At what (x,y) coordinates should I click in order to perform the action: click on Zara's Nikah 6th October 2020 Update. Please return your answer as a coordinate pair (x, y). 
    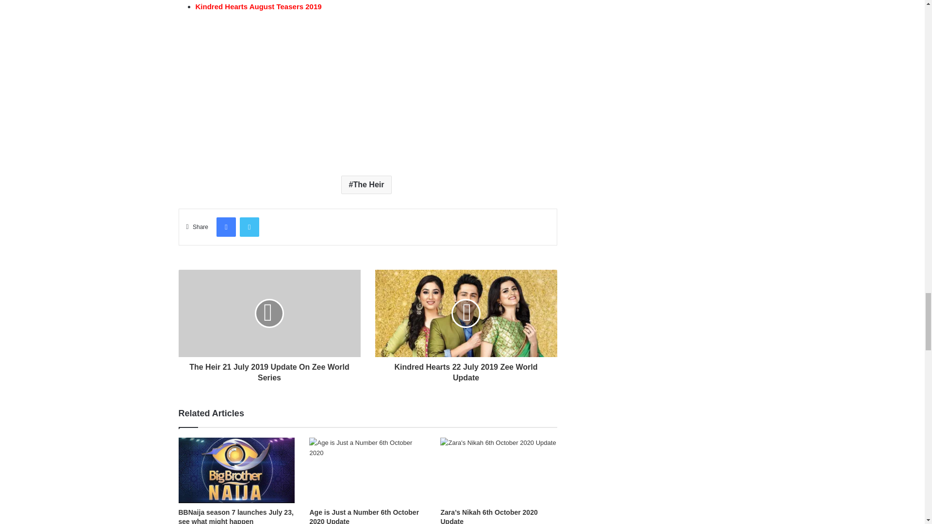
    Looking at the image, I should click on (498, 470).